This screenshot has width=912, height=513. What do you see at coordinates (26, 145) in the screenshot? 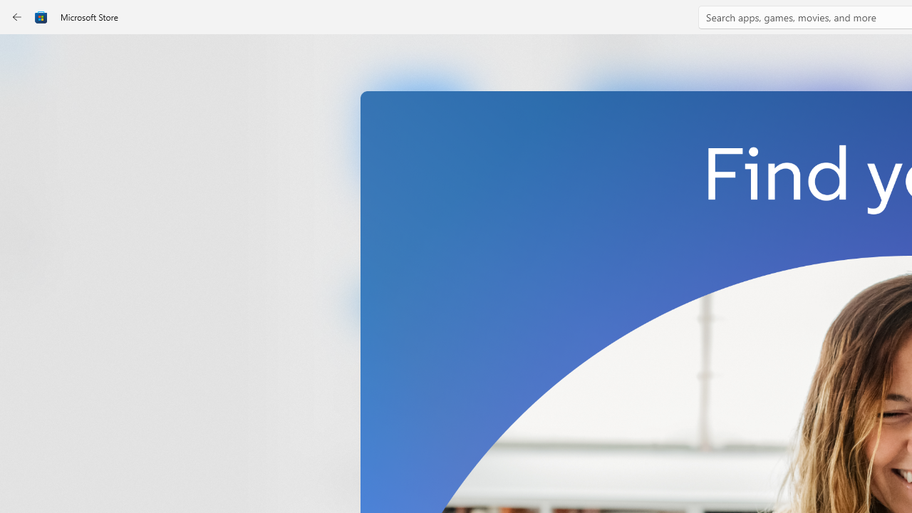
I see `Gaming` at bounding box center [26, 145].